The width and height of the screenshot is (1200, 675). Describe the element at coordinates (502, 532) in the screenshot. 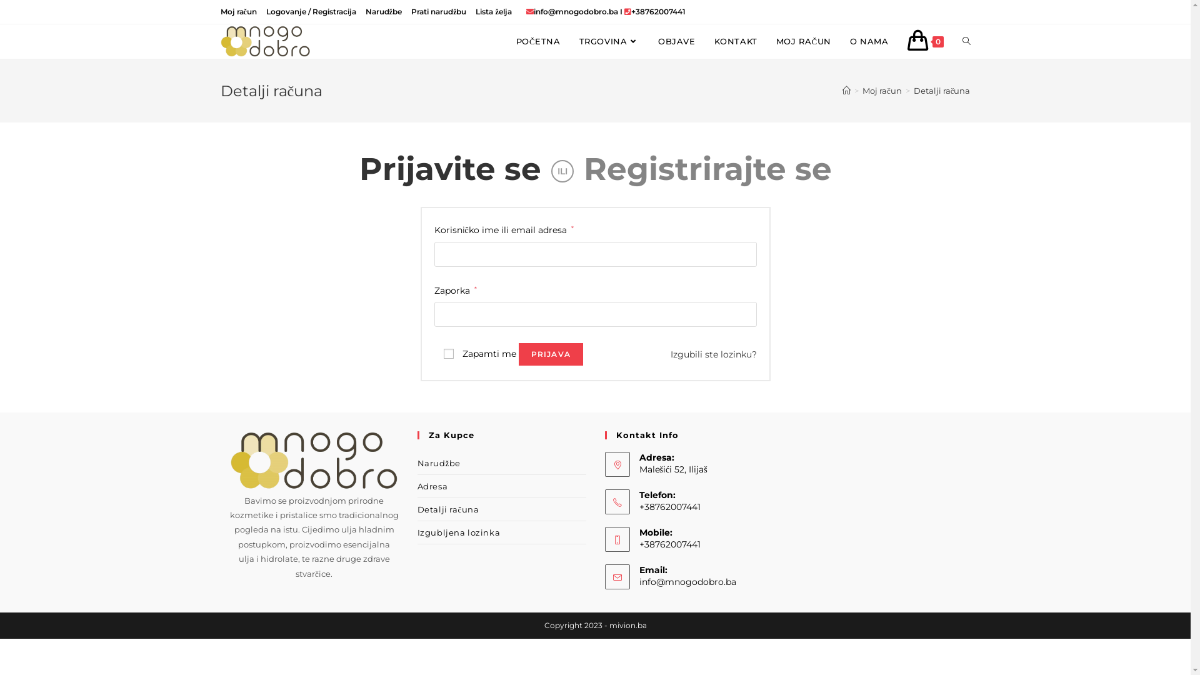

I see `Izgubljena lozinka` at that location.